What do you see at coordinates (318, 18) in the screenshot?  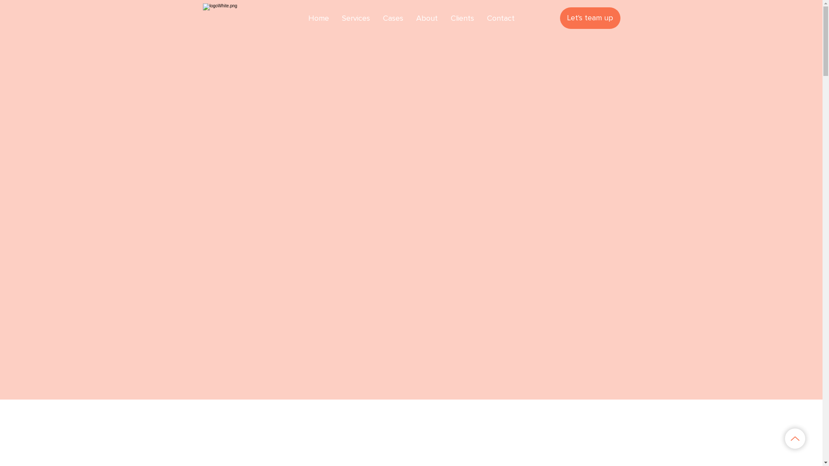 I see `Home` at bounding box center [318, 18].